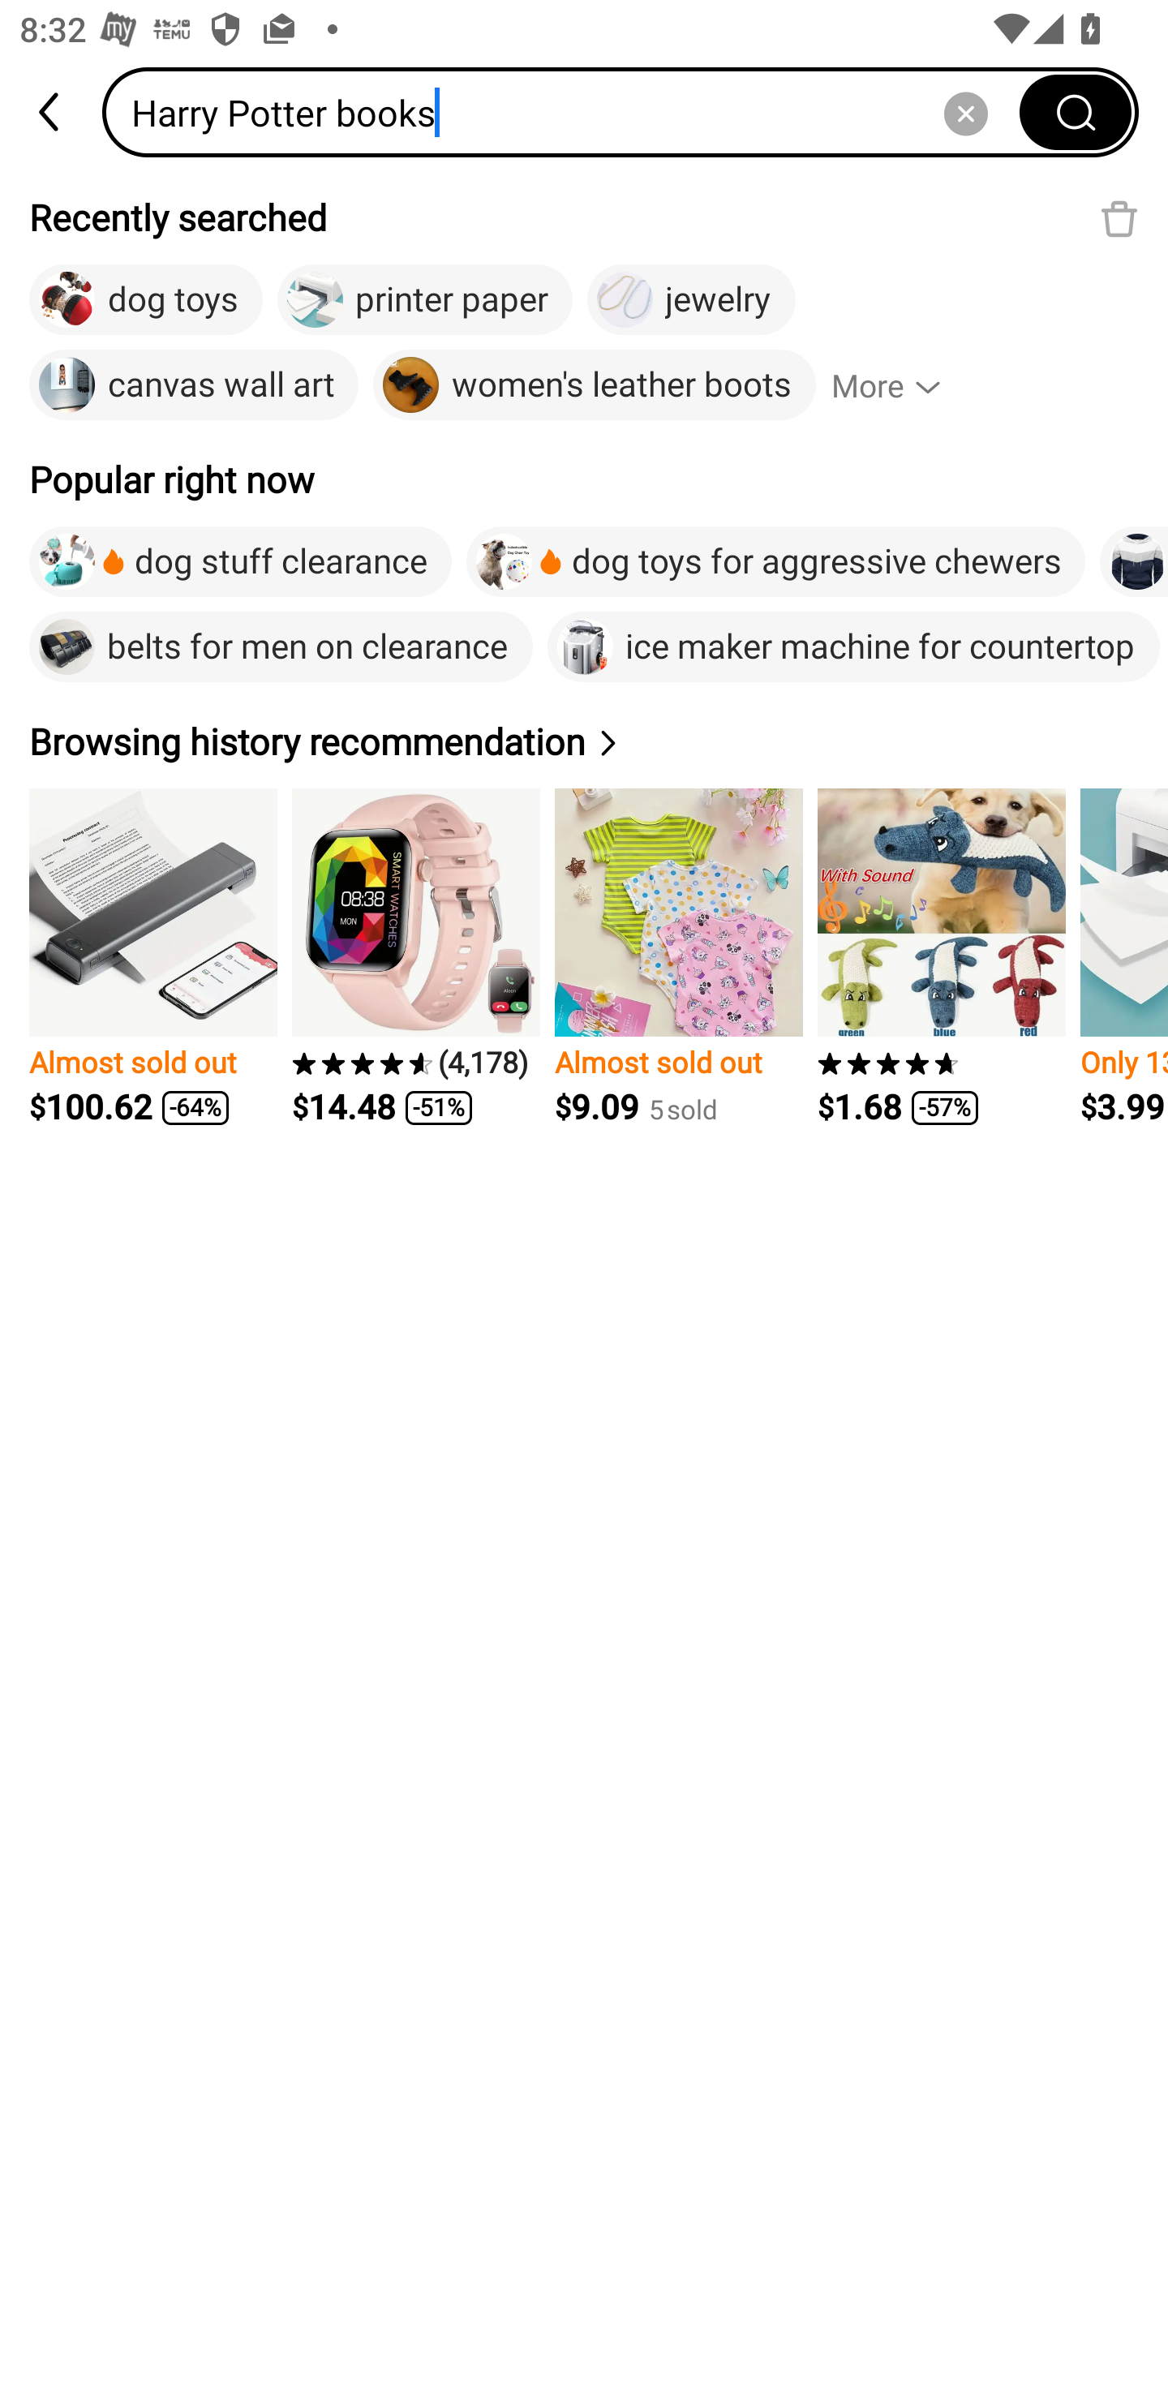 The height and width of the screenshot is (2401, 1168). What do you see at coordinates (327, 741) in the screenshot?
I see `Browsing history recommendation` at bounding box center [327, 741].